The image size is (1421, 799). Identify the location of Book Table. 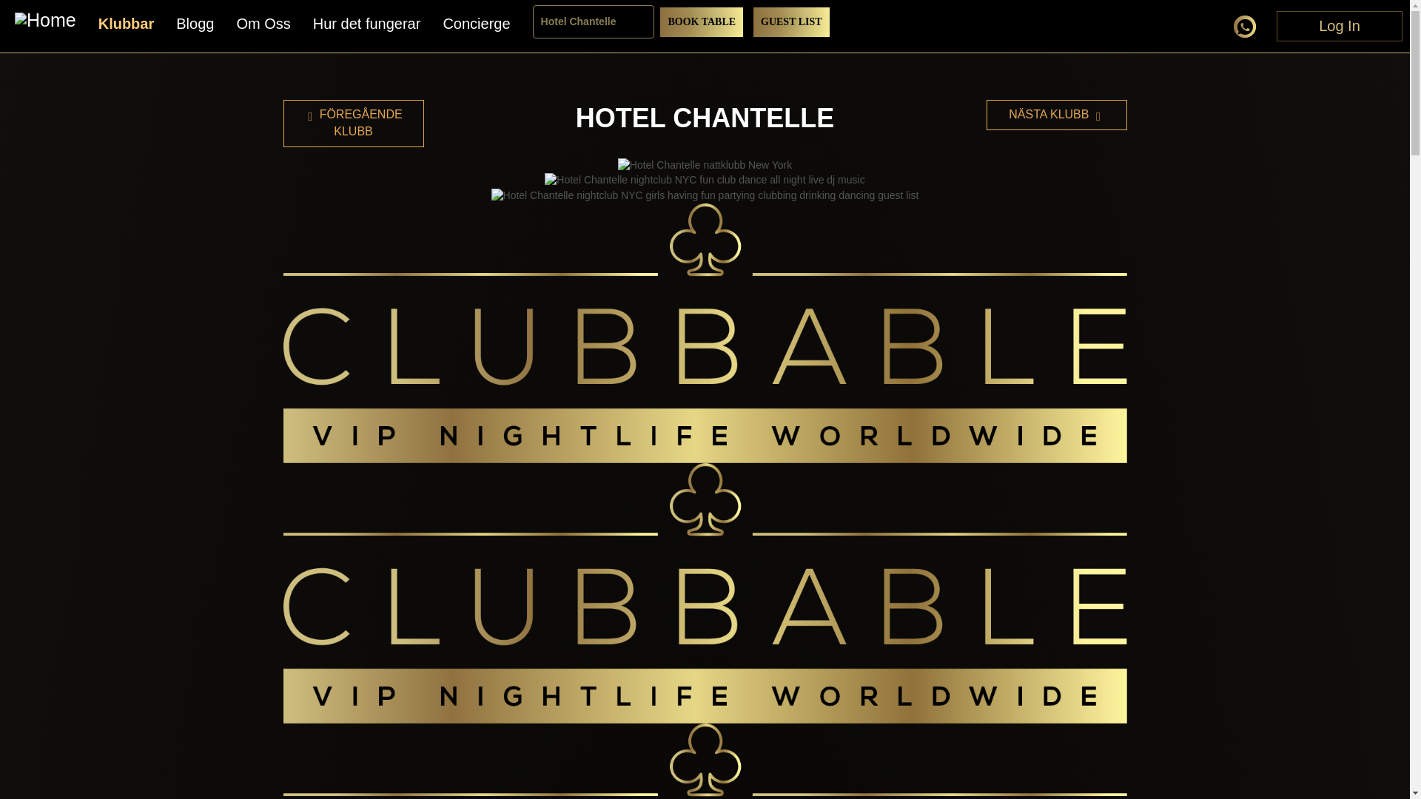
(702, 21).